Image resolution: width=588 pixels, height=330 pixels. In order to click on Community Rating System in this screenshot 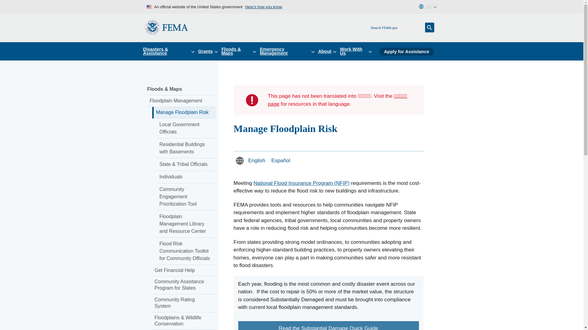, I will do `click(184, 303)`.